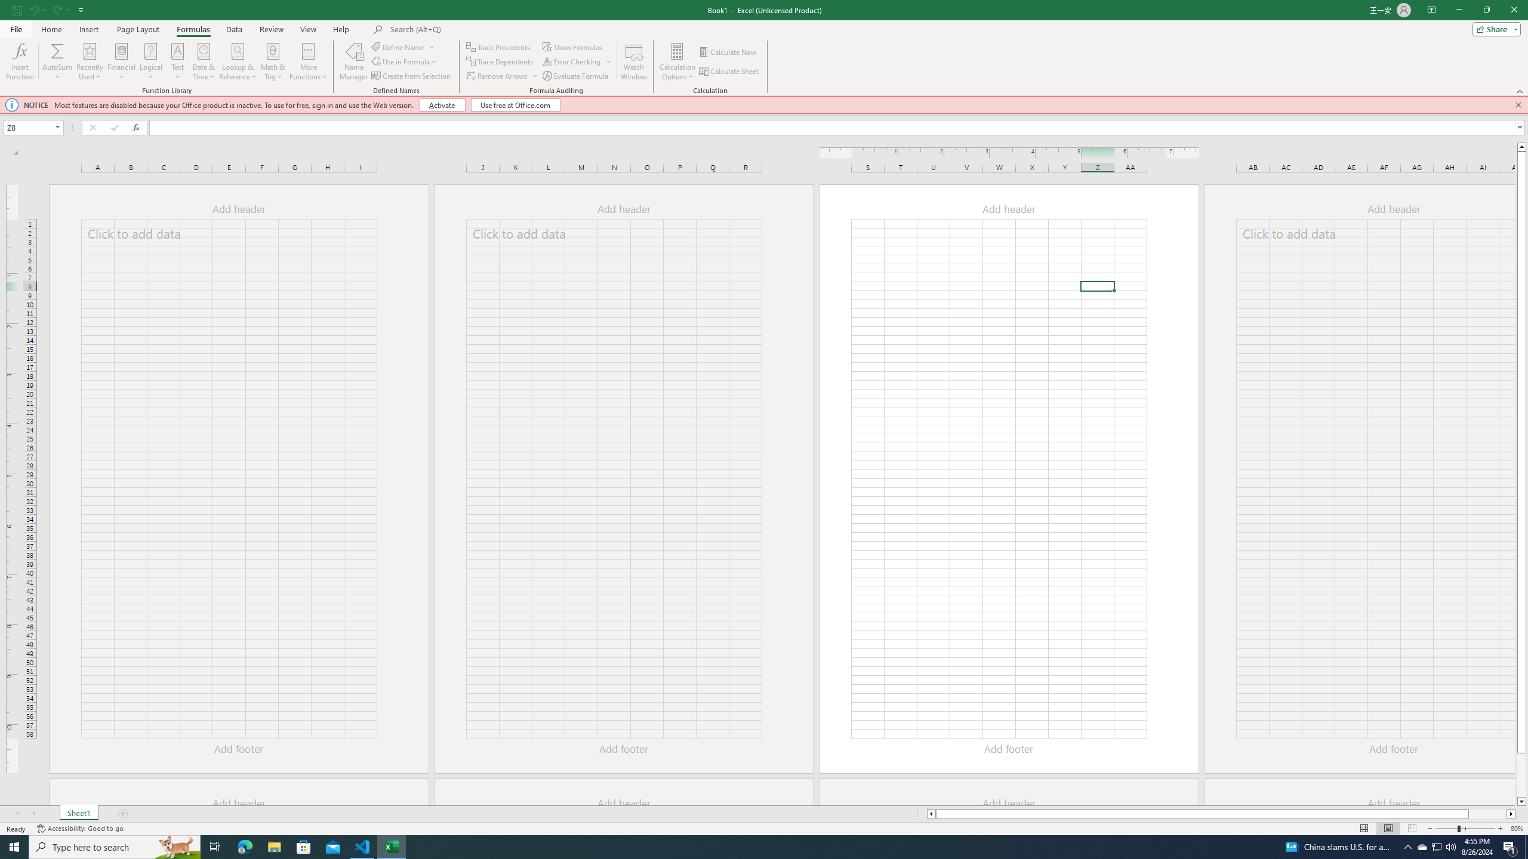  I want to click on Financial, so click(122, 61).